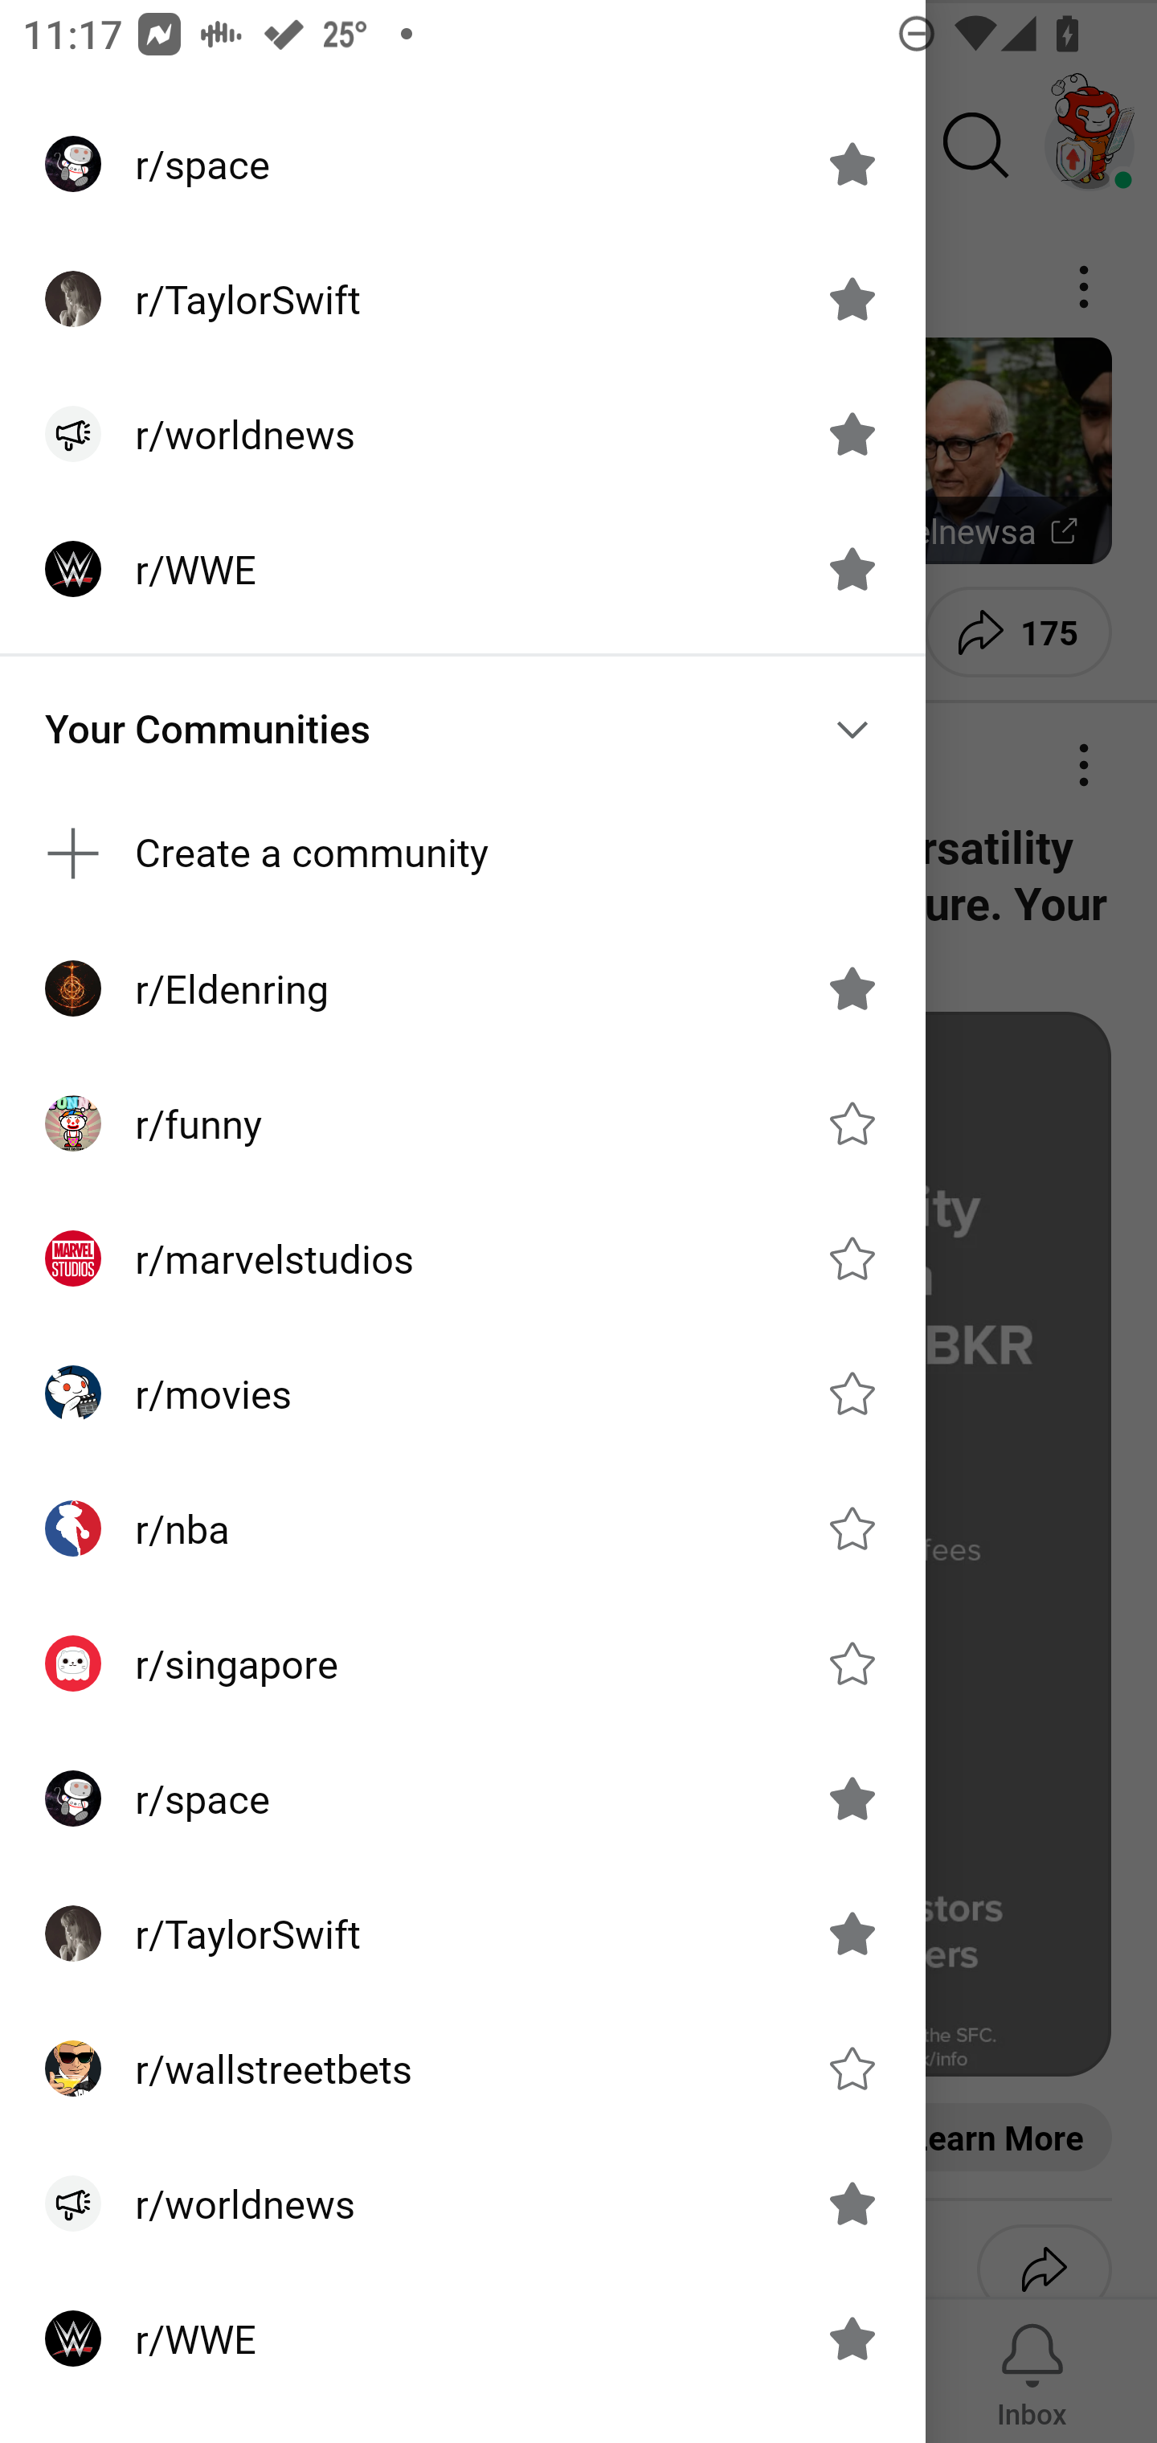  Describe the element at coordinates (463, 2067) in the screenshot. I see `r/wallstreetbets Favorite r/wallstreetbets` at that location.